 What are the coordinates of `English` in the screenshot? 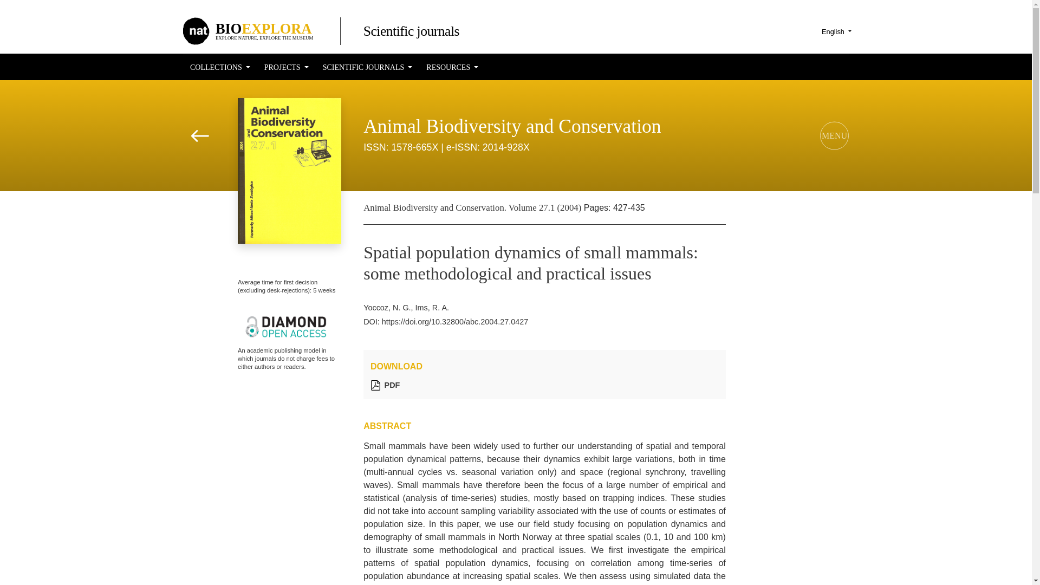 It's located at (836, 31).